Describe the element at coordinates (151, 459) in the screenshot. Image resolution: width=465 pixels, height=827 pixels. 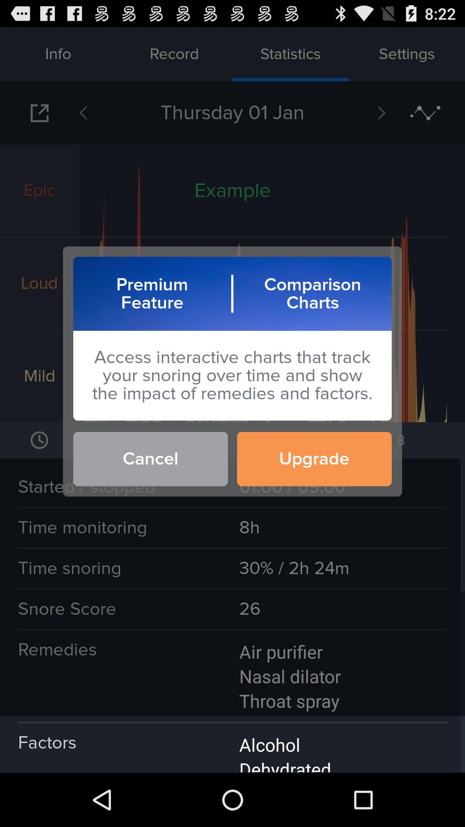
I see `flip until cancel button` at that location.